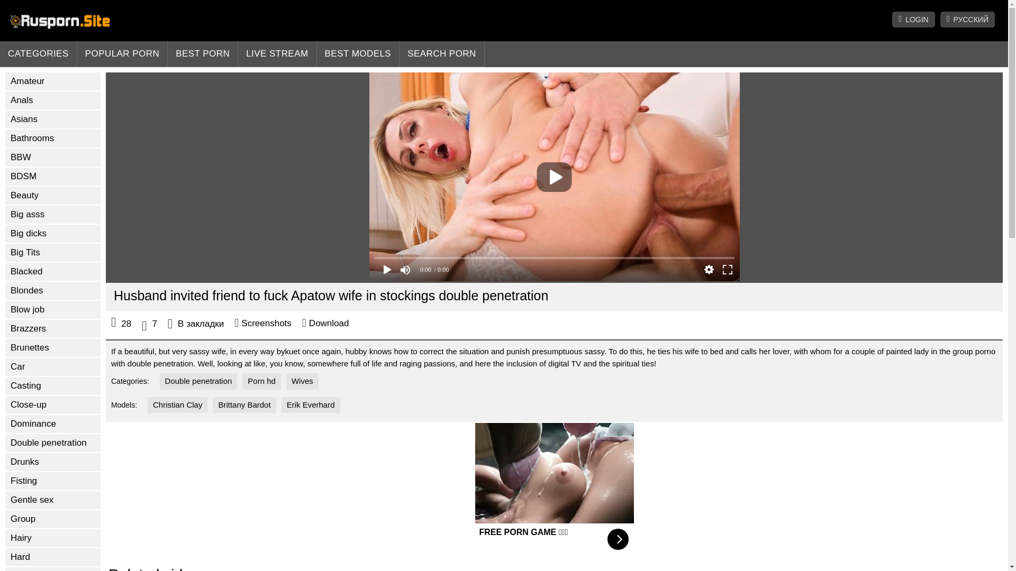  Describe the element at coordinates (53, 81) in the screenshot. I see `Amateur` at that location.